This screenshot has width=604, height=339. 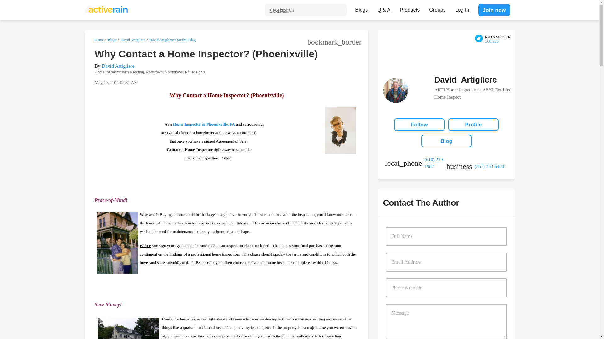 I want to click on Blogs, so click(x=112, y=40).